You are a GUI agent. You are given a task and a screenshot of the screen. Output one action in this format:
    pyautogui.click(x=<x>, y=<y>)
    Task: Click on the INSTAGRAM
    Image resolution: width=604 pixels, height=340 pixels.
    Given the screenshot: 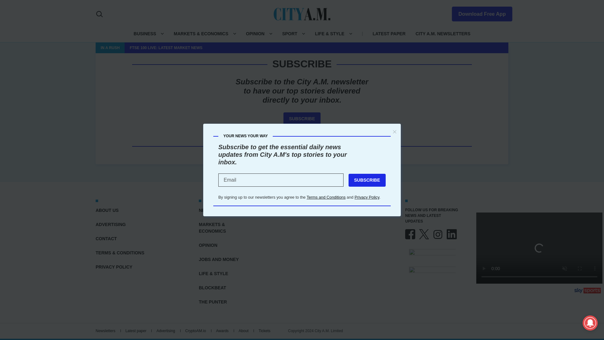 What is the action you would take?
    pyautogui.click(x=438, y=234)
    